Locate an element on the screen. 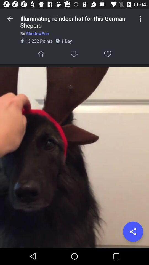 Image resolution: width=149 pixels, height=265 pixels. go back to image gallery is located at coordinates (10, 19).